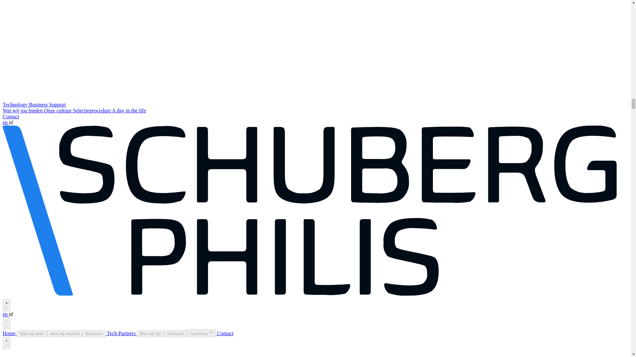 The width and height of the screenshot is (636, 357). I want to click on Support, so click(57, 104).